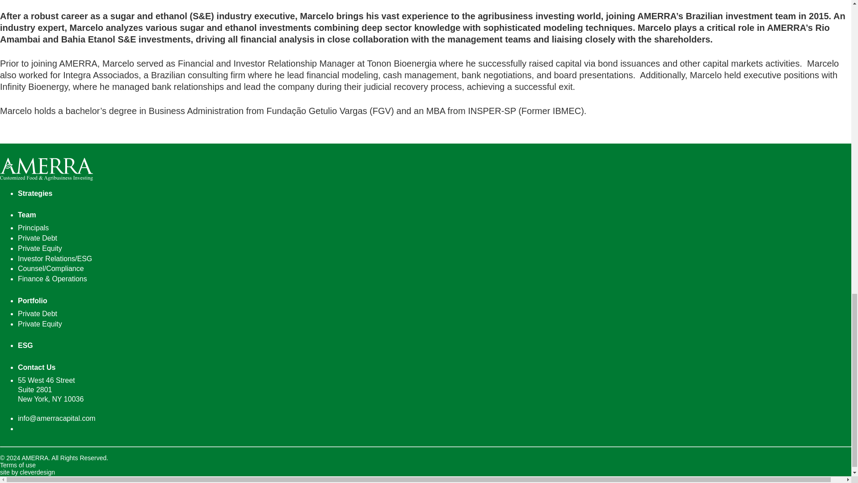 This screenshot has width=858, height=483. Describe the element at coordinates (434, 346) in the screenshot. I see `ESG` at that location.